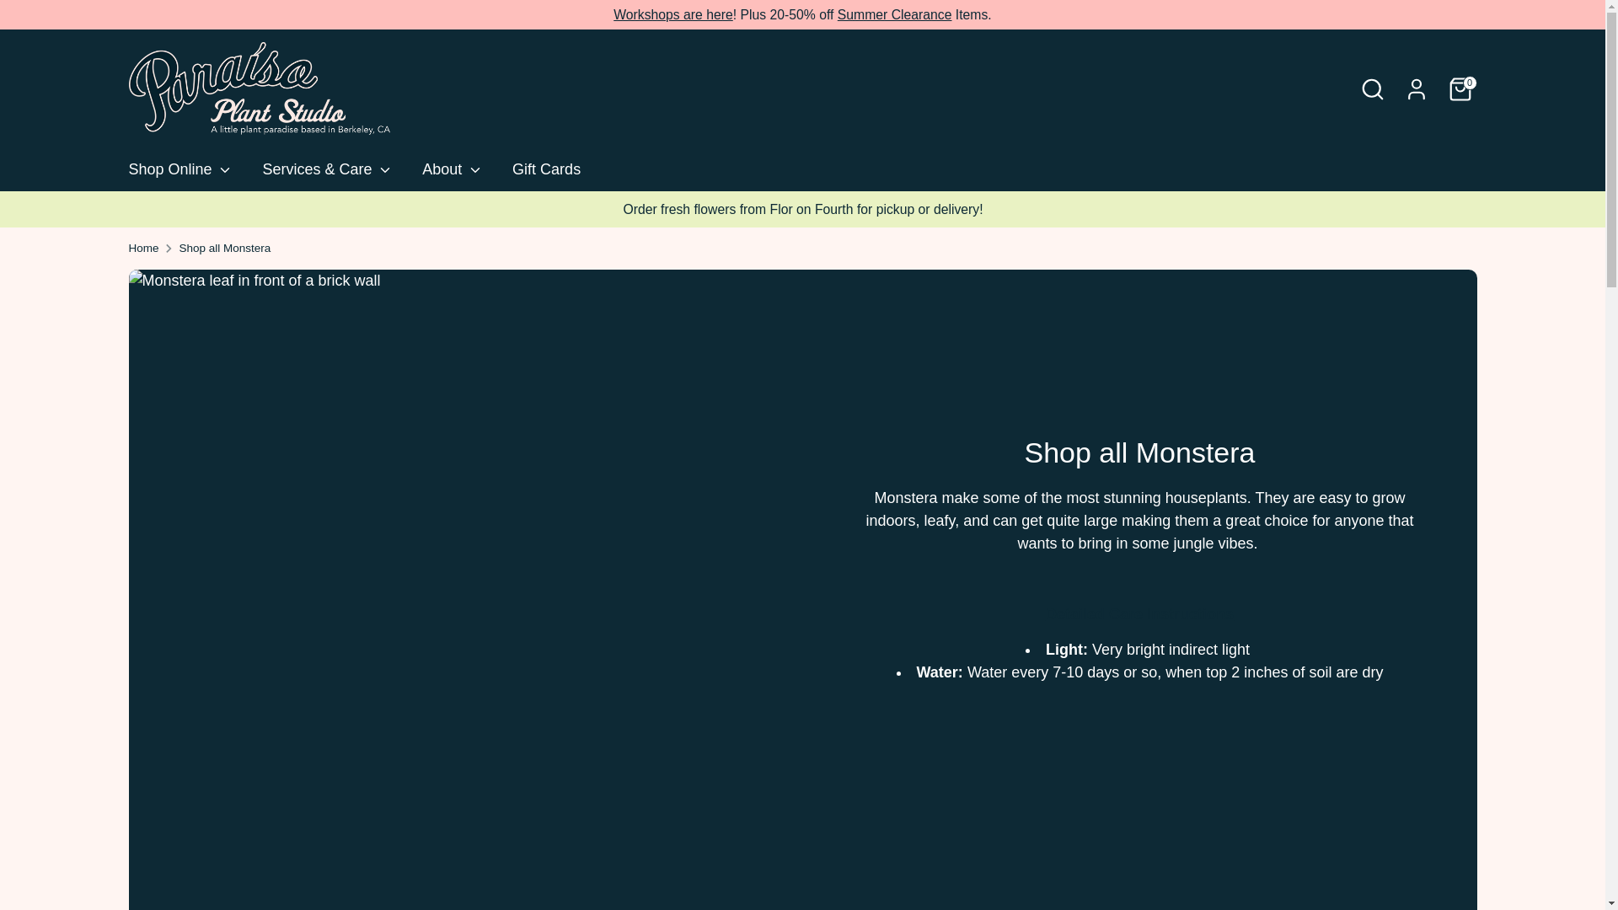 This screenshot has width=1618, height=910. Describe the element at coordinates (895, 13) in the screenshot. I see `Summer Clearance Sale` at that location.